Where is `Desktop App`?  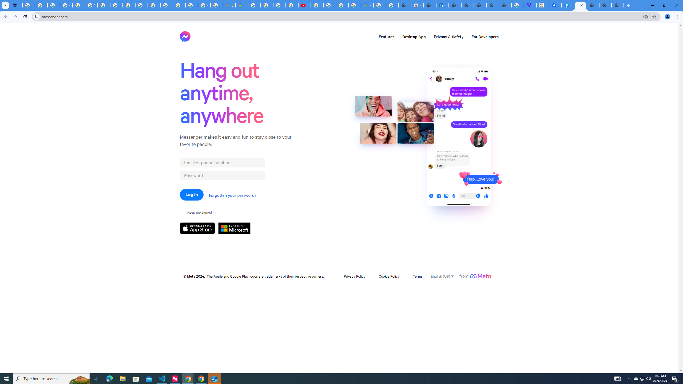
Desktop App is located at coordinates (414, 36).